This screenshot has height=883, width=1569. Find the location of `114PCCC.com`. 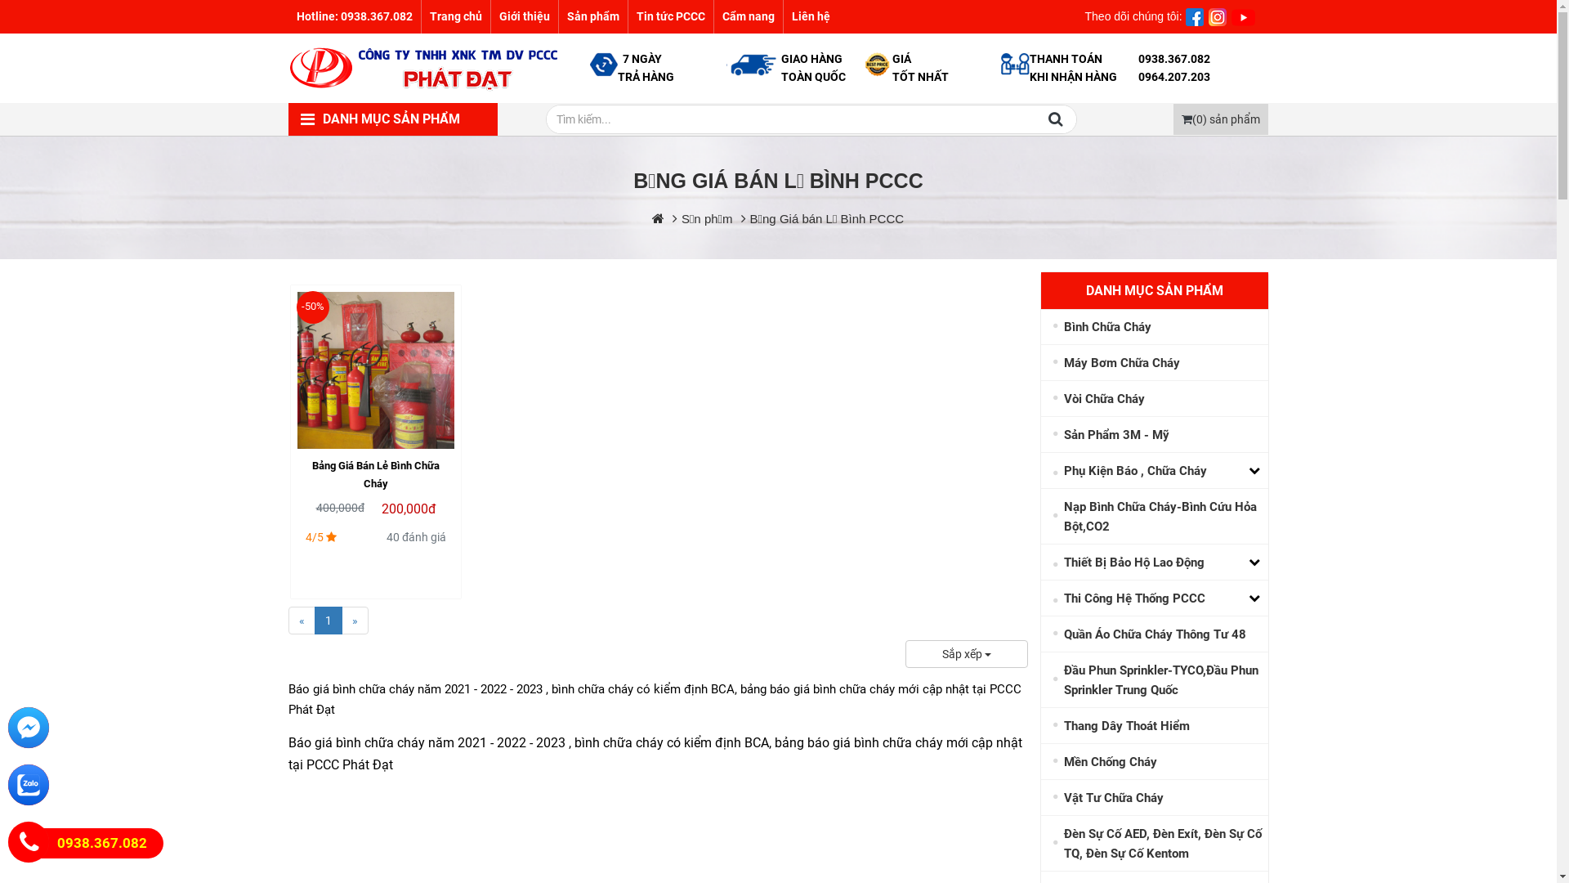

114PCCC.com is located at coordinates (424, 69).